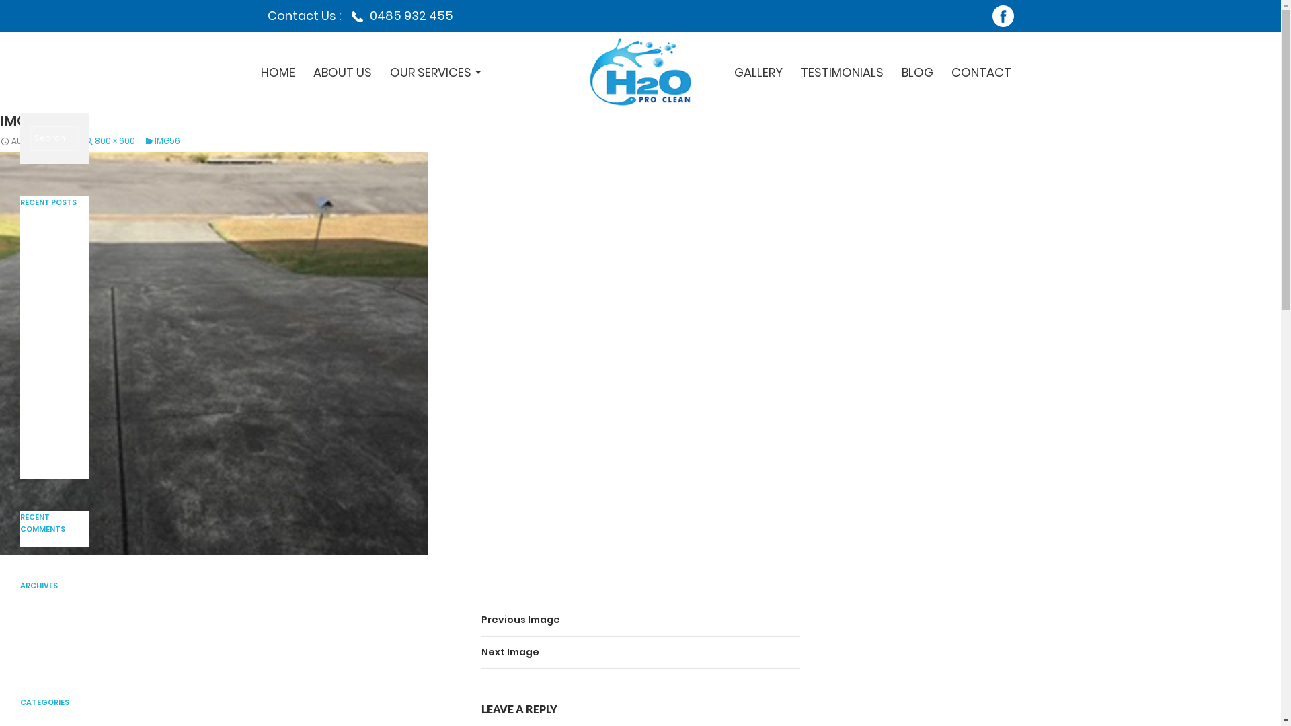  What do you see at coordinates (48, 325) in the screenshot?
I see `The Future of Digging` at bounding box center [48, 325].